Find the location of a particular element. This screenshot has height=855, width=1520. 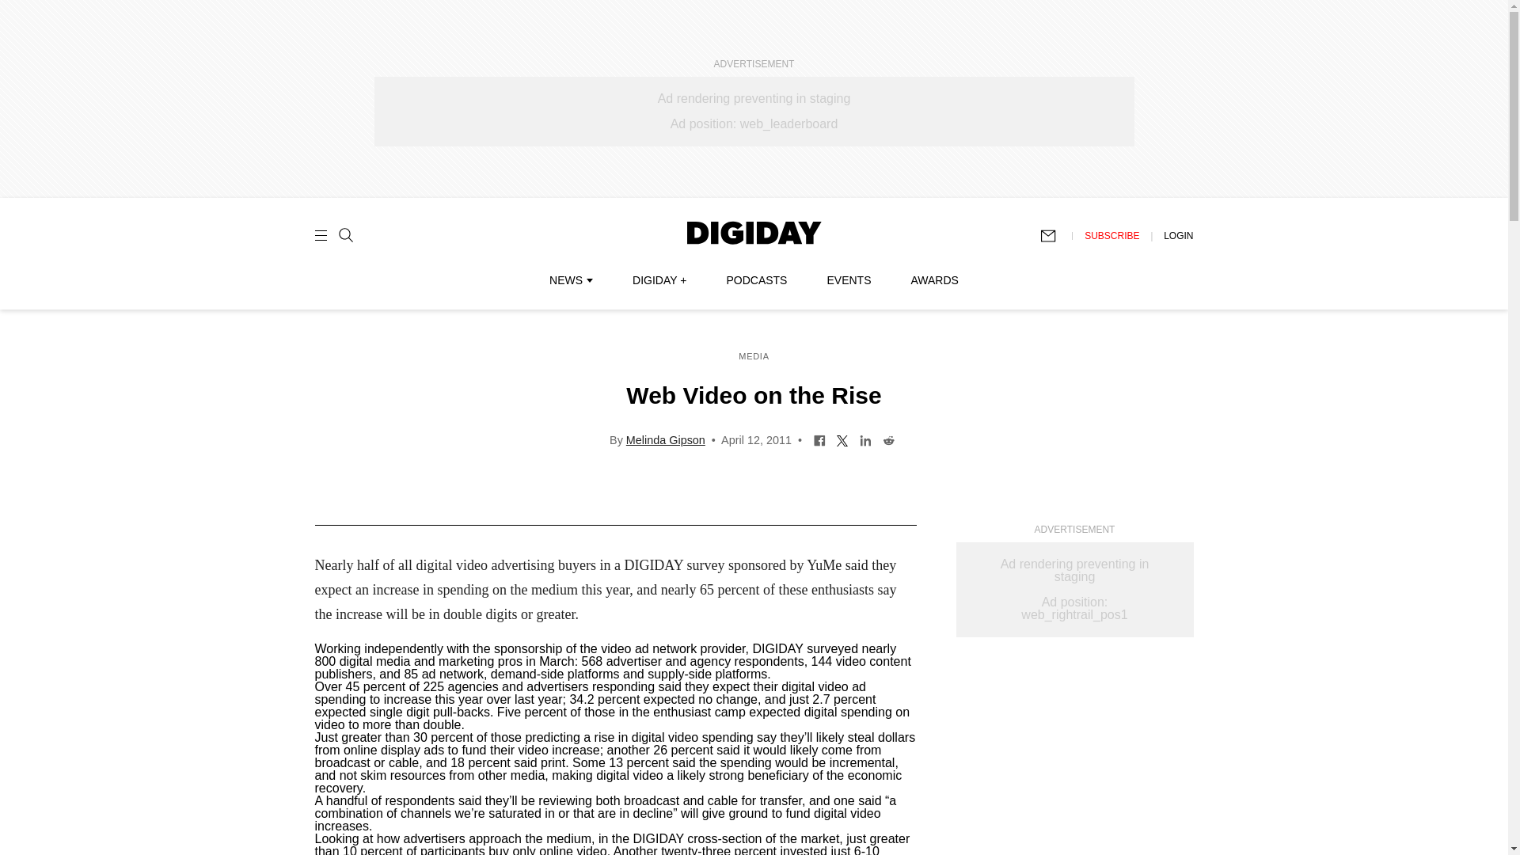

EVENTS is located at coordinates (849, 279).